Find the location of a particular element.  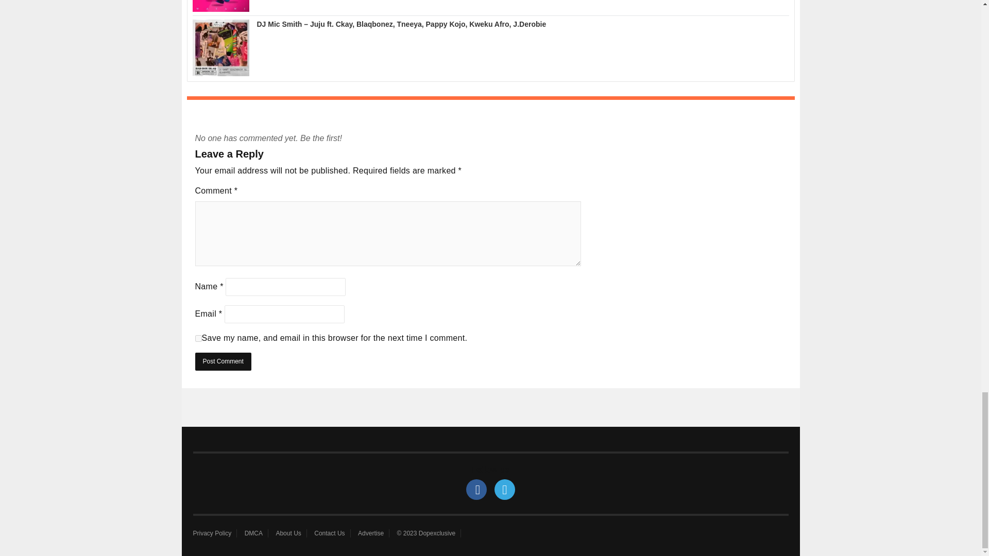

yes is located at coordinates (198, 339).